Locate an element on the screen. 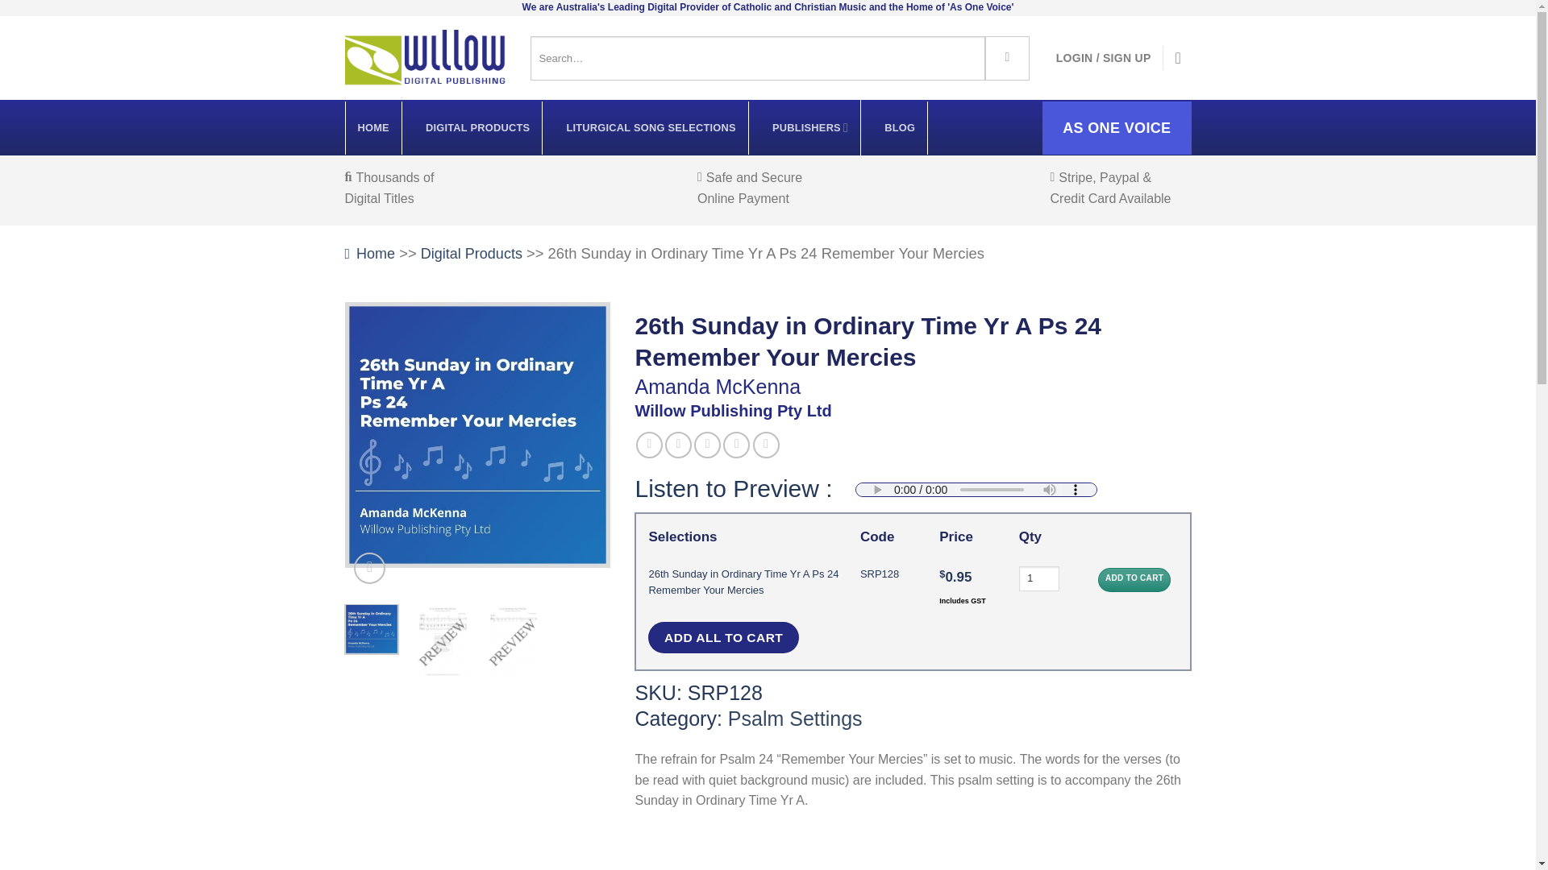 This screenshot has width=1548, height=870. Home is located at coordinates (371, 253).